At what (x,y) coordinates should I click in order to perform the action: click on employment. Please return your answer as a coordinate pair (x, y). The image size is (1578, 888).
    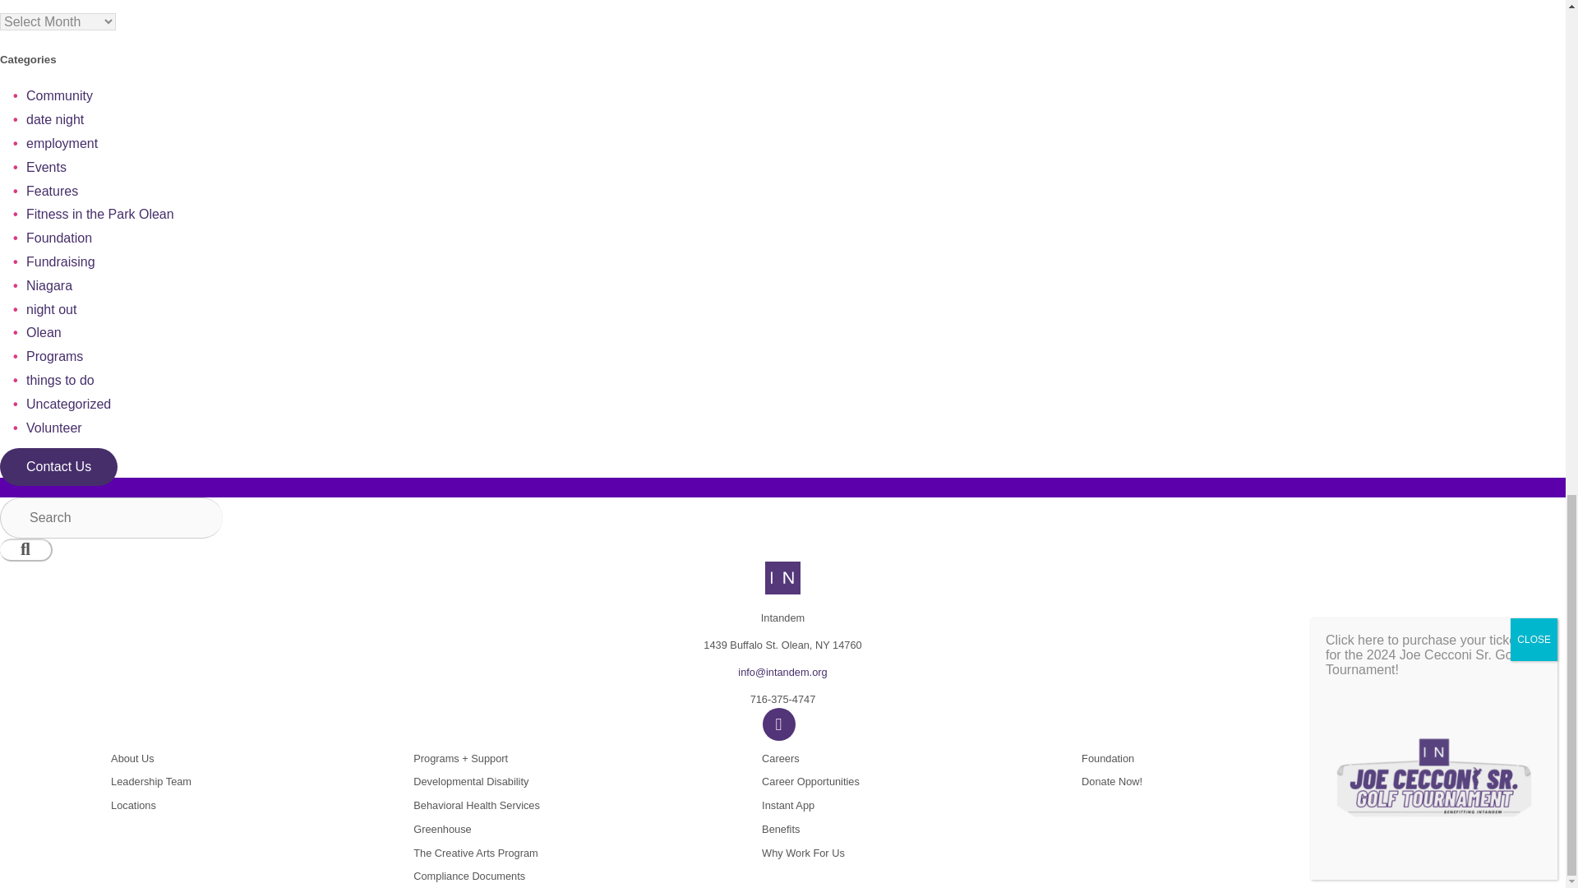
    Looking at the image, I should click on (62, 143).